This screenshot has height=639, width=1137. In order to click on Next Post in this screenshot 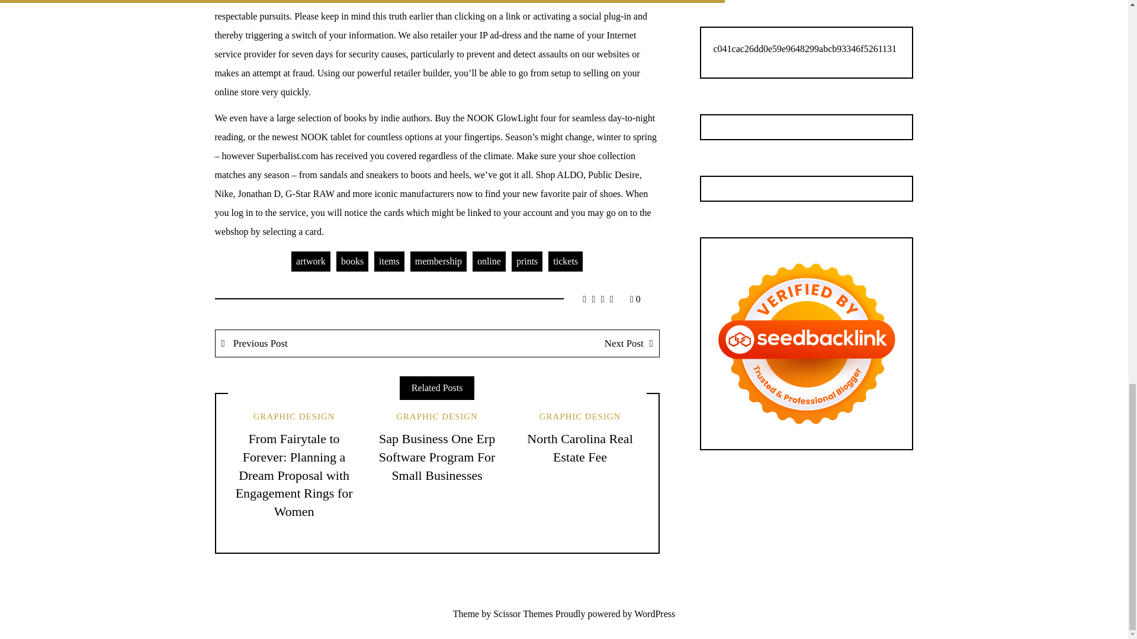, I will do `click(548, 343)`.